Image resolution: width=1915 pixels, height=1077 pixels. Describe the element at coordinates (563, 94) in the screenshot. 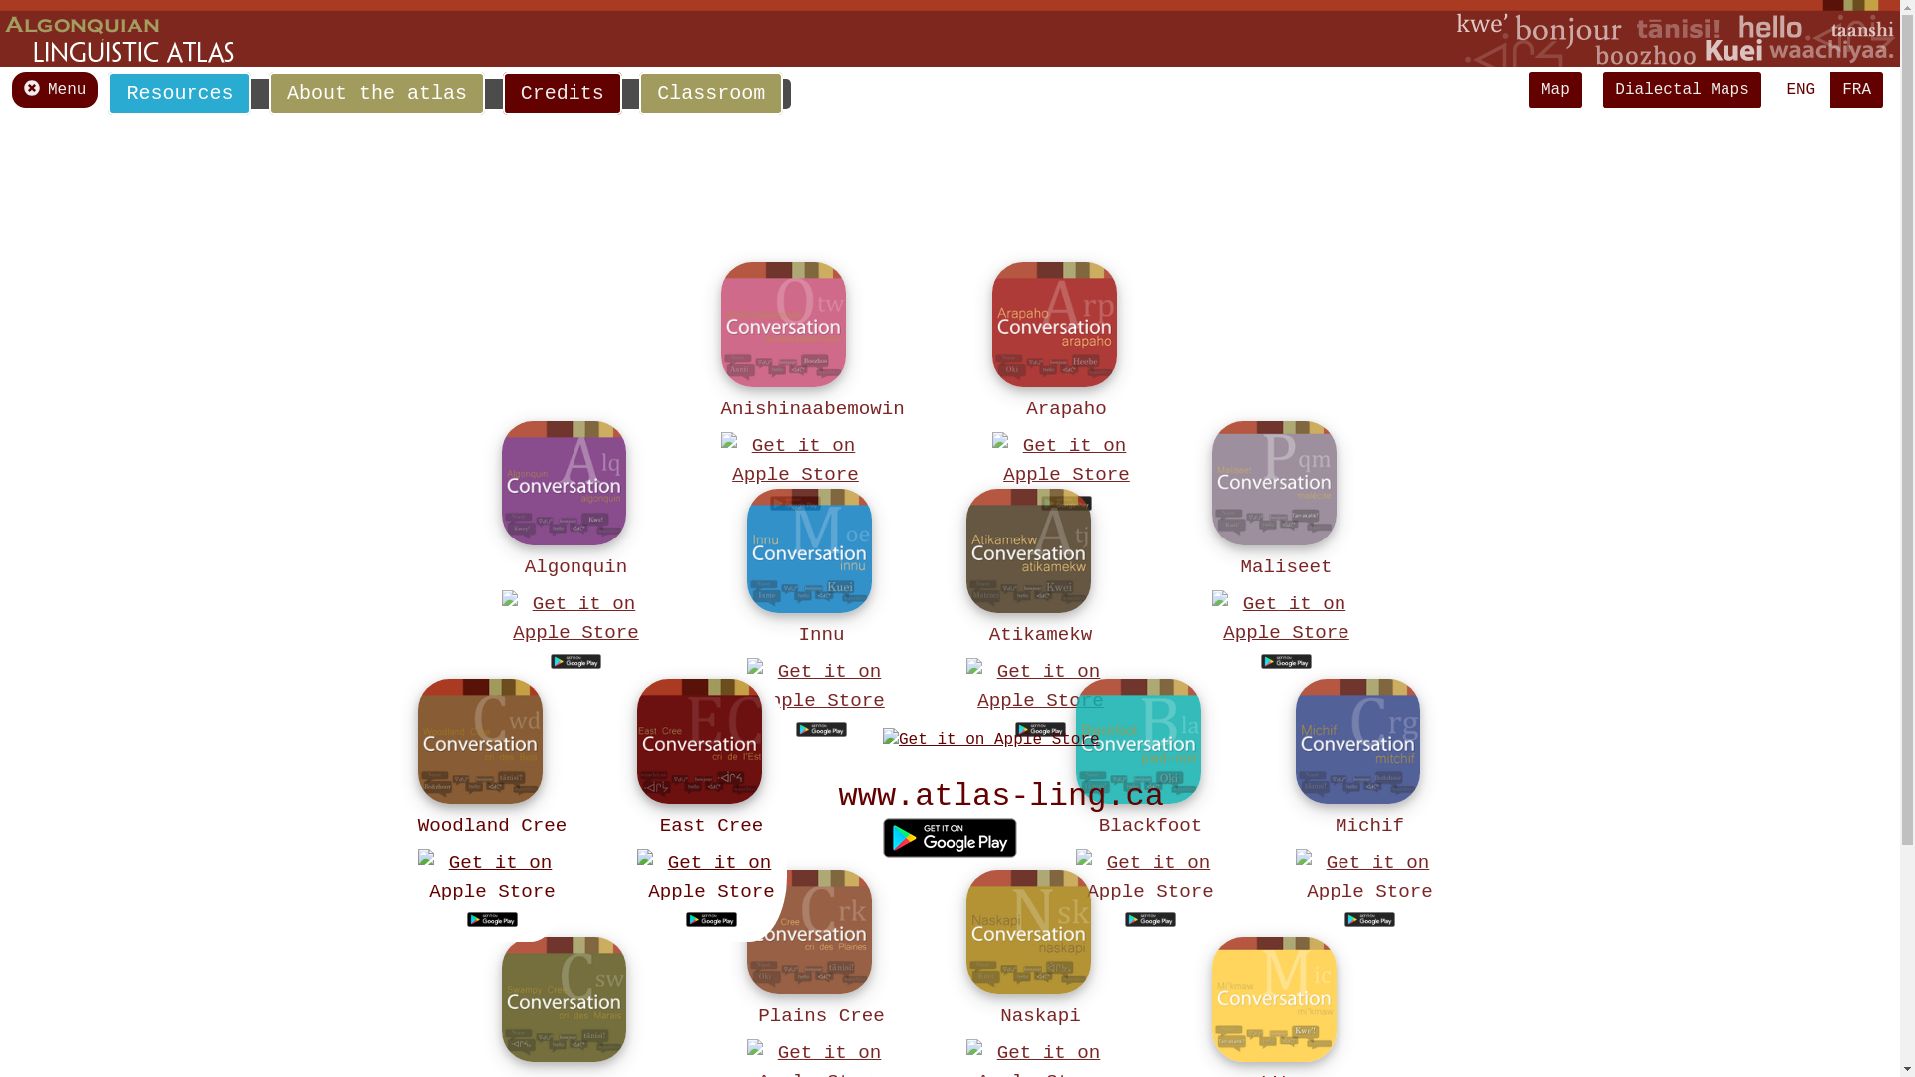

I see `Credits` at that location.